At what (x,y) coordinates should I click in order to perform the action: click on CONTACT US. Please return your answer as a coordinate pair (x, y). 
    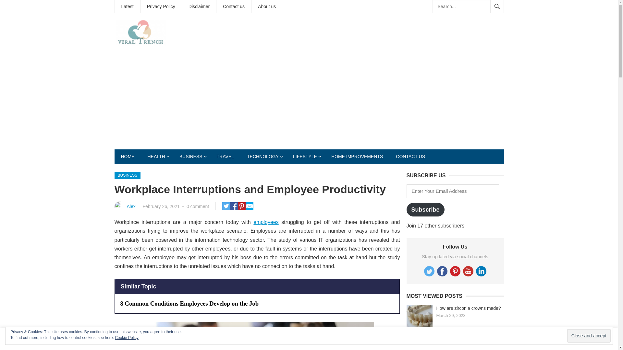
    Looking at the image, I should click on (410, 157).